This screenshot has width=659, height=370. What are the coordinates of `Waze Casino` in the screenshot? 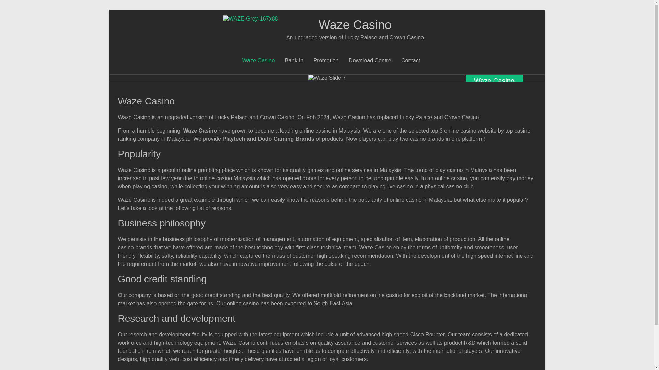 It's located at (494, 81).